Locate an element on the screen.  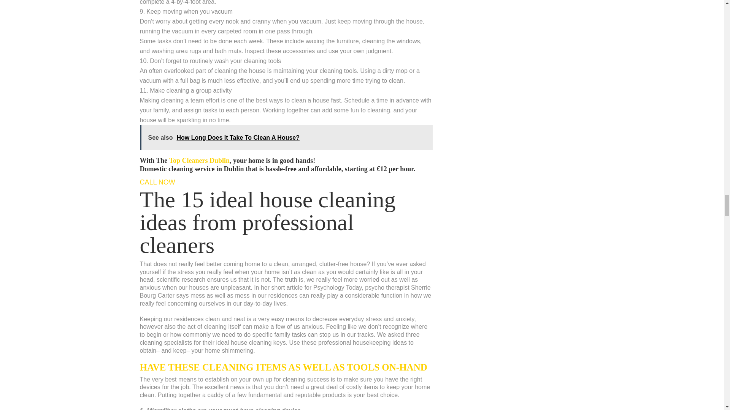
Top Cleaners Dublin is located at coordinates (199, 160).